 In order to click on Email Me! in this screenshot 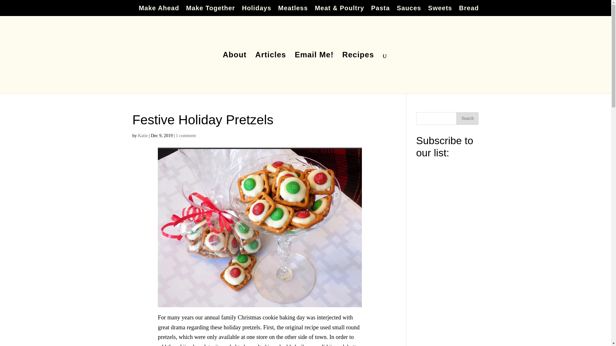, I will do `click(314, 73)`.